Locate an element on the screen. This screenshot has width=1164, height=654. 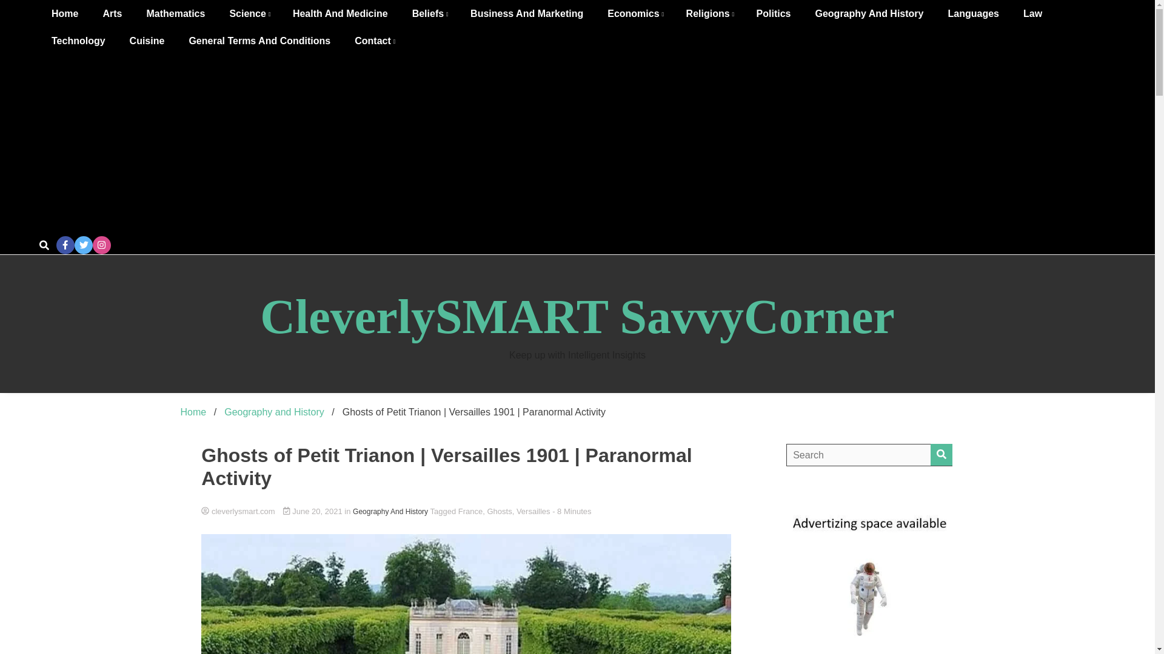
Arts is located at coordinates (112, 13).